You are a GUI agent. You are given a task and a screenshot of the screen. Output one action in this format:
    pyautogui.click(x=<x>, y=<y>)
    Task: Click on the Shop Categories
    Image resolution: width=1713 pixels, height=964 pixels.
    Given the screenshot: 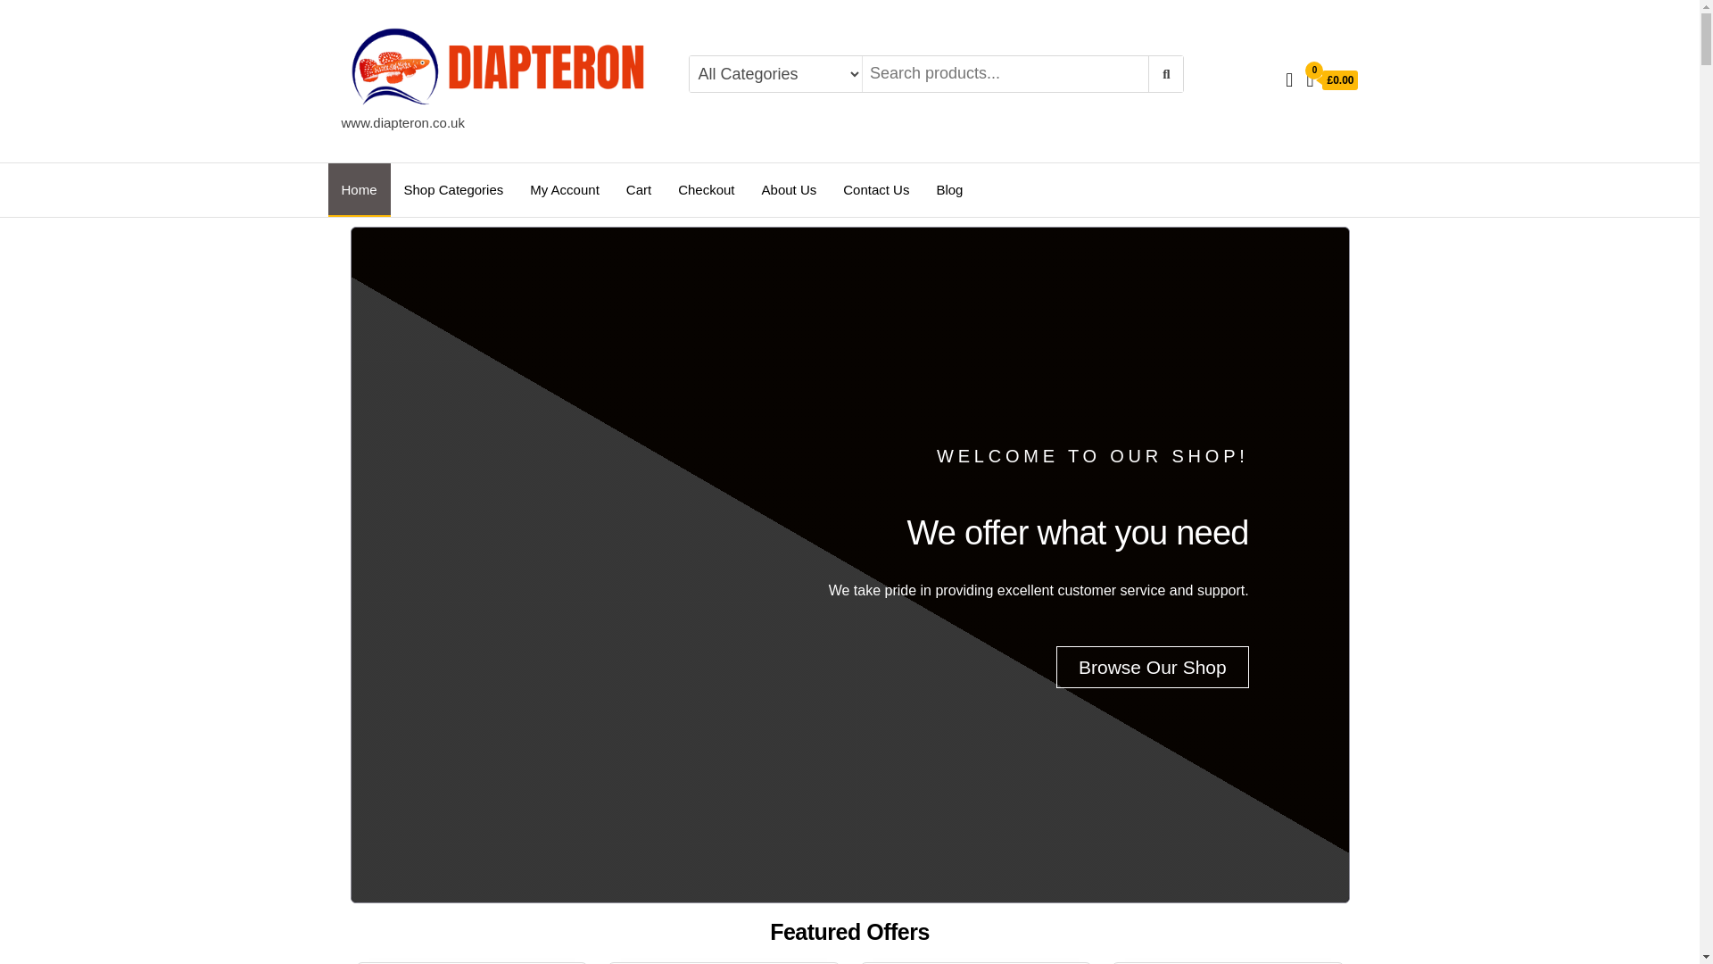 What is the action you would take?
    pyautogui.click(x=453, y=189)
    